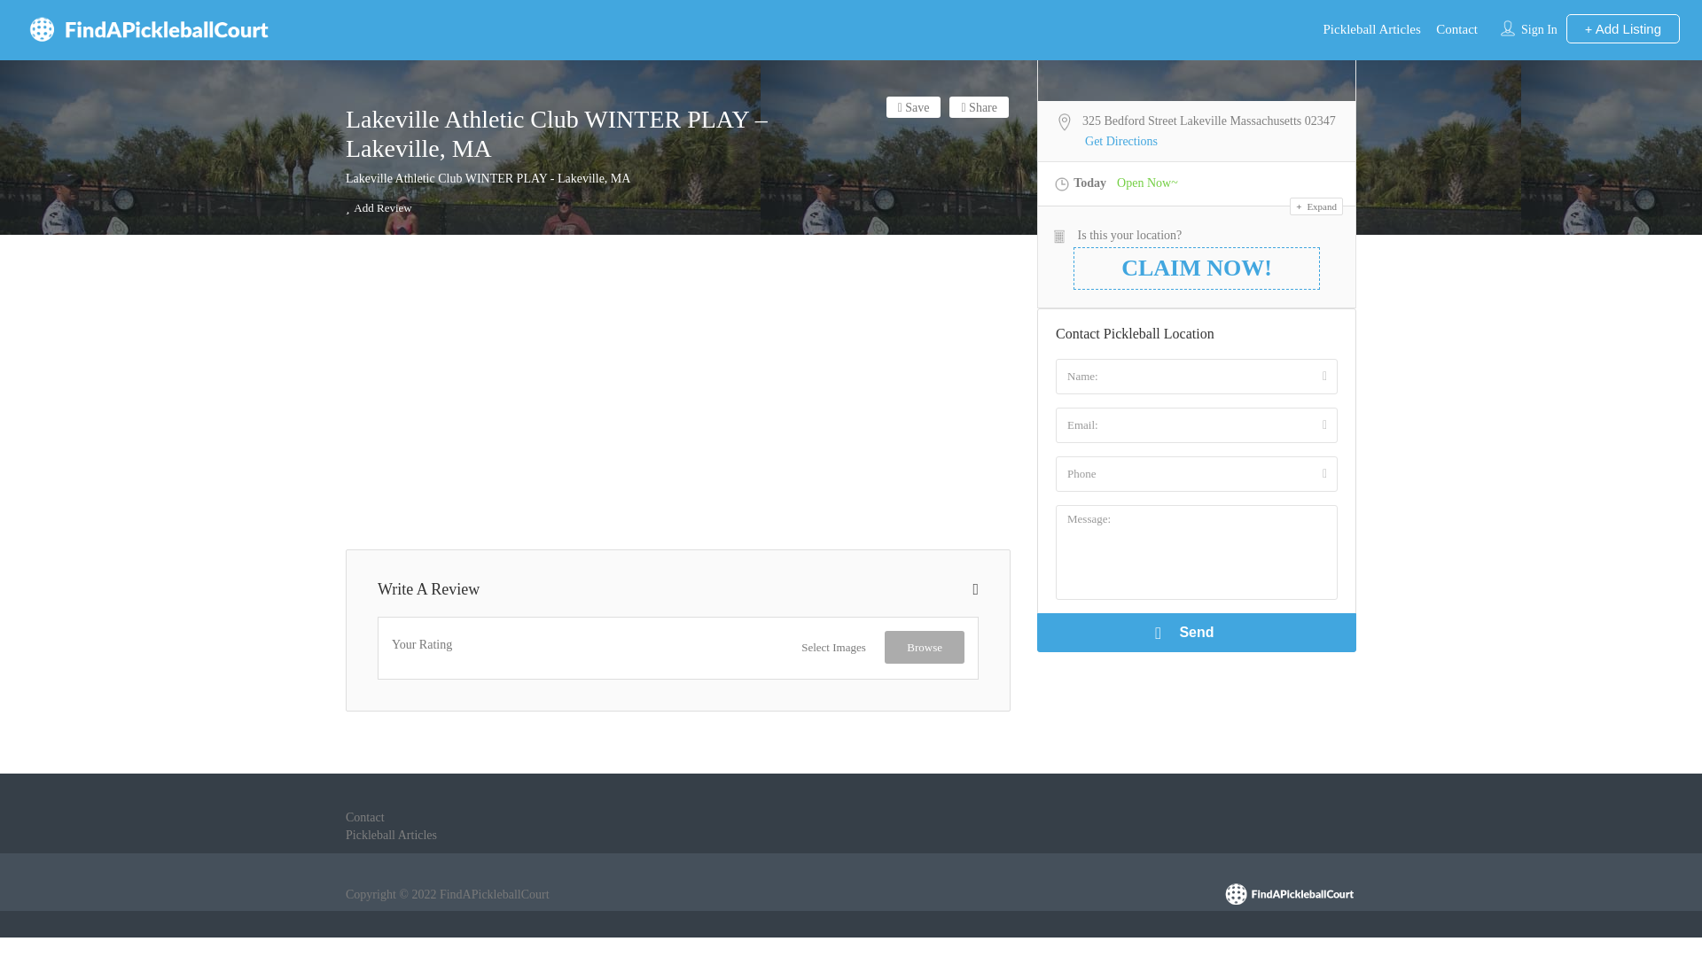  Describe the element at coordinates (1316, 206) in the screenshot. I see `Expand` at that location.